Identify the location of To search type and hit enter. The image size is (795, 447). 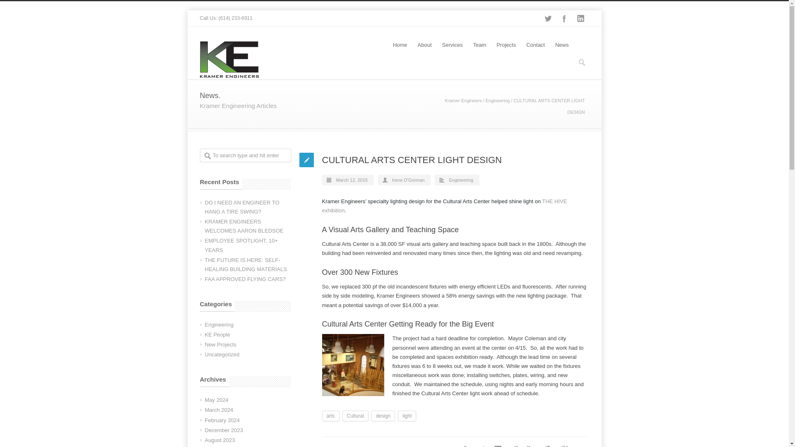
(245, 155).